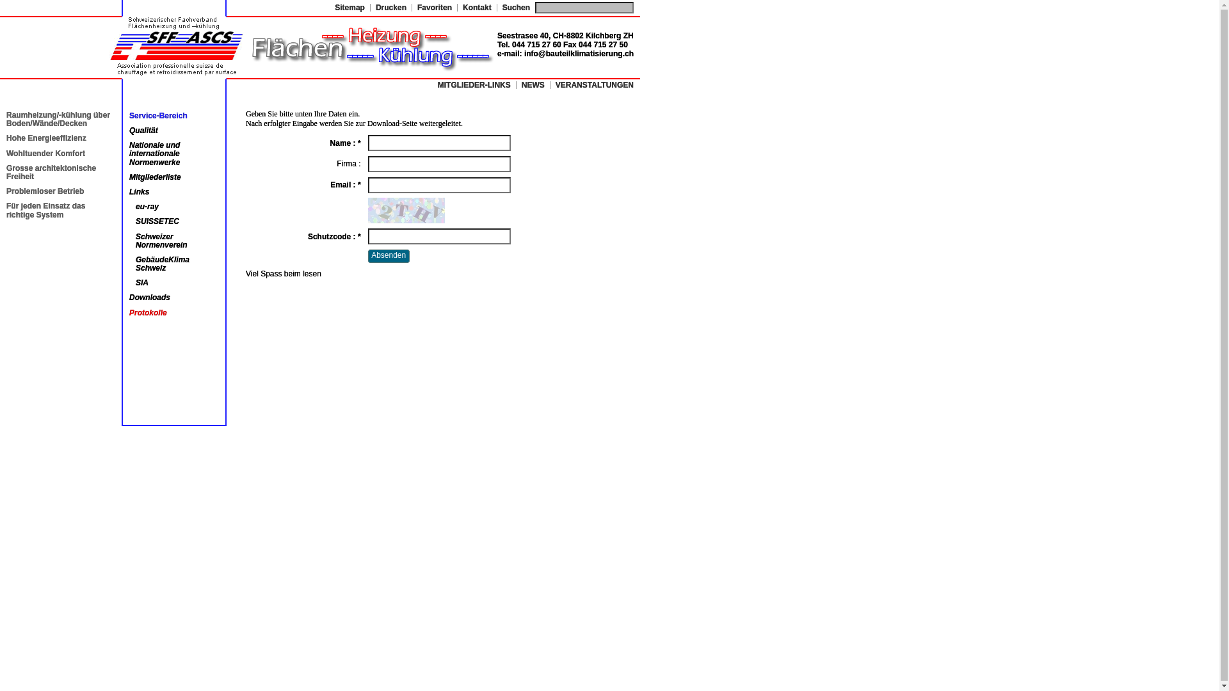  What do you see at coordinates (474, 85) in the screenshot?
I see `MITGLIEDER-LINKS` at bounding box center [474, 85].